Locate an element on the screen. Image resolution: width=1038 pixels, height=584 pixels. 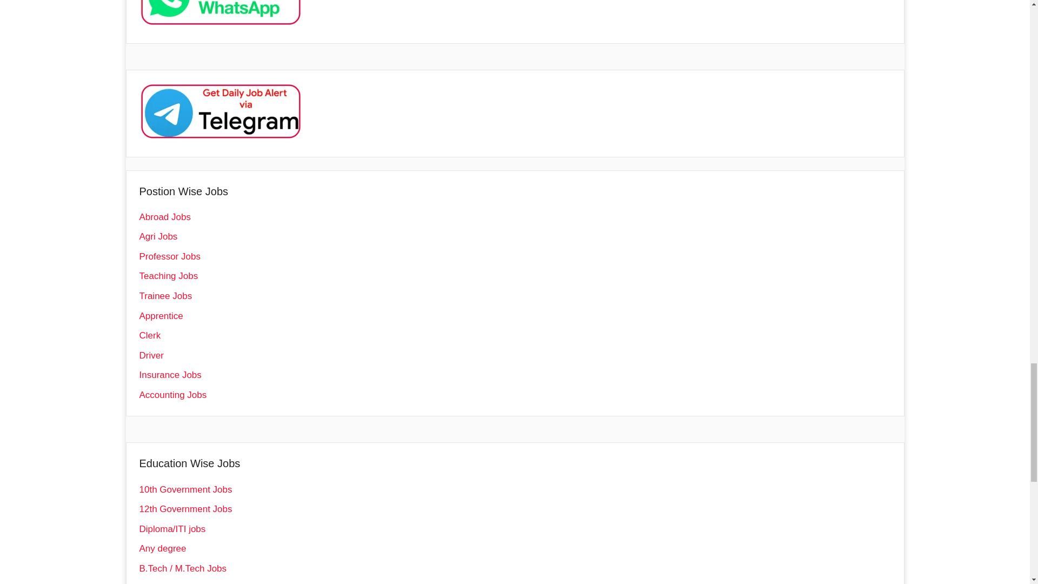
Professor Jobs is located at coordinates (170, 256).